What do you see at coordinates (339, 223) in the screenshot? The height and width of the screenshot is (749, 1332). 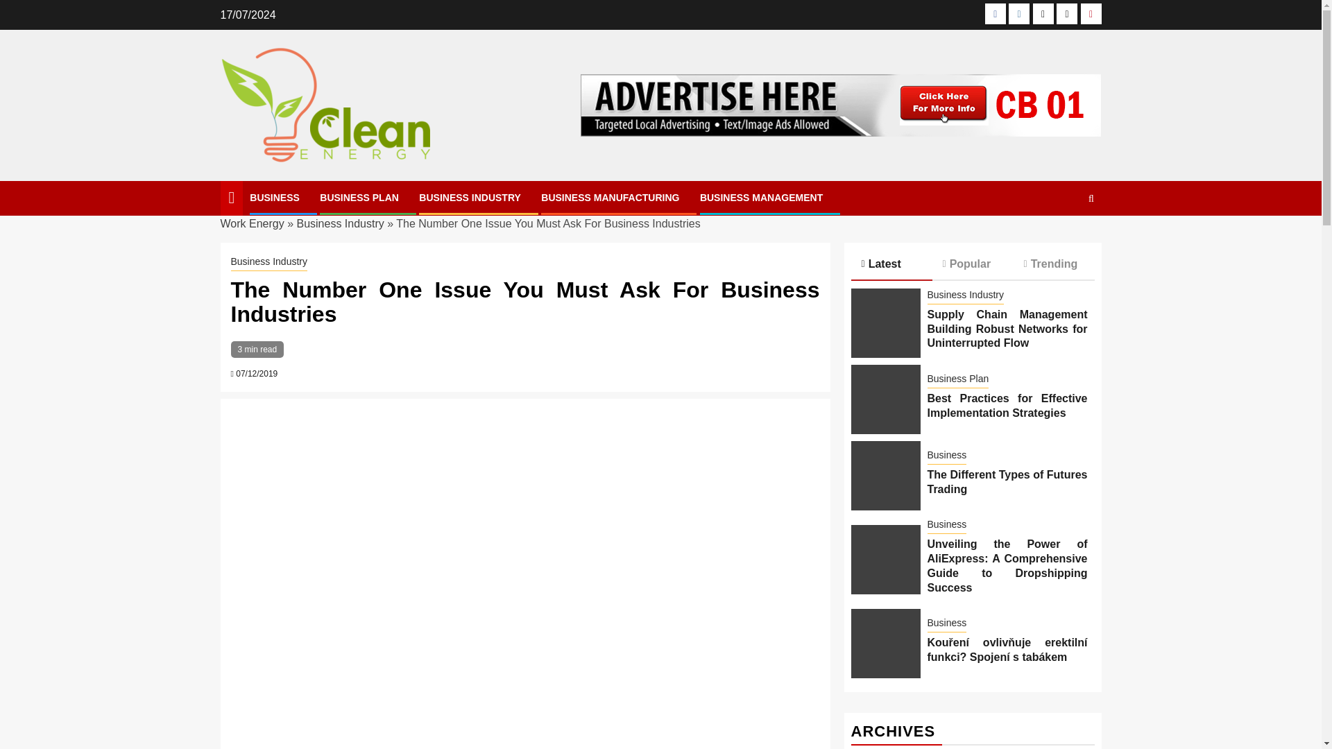 I see `Business Industry` at bounding box center [339, 223].